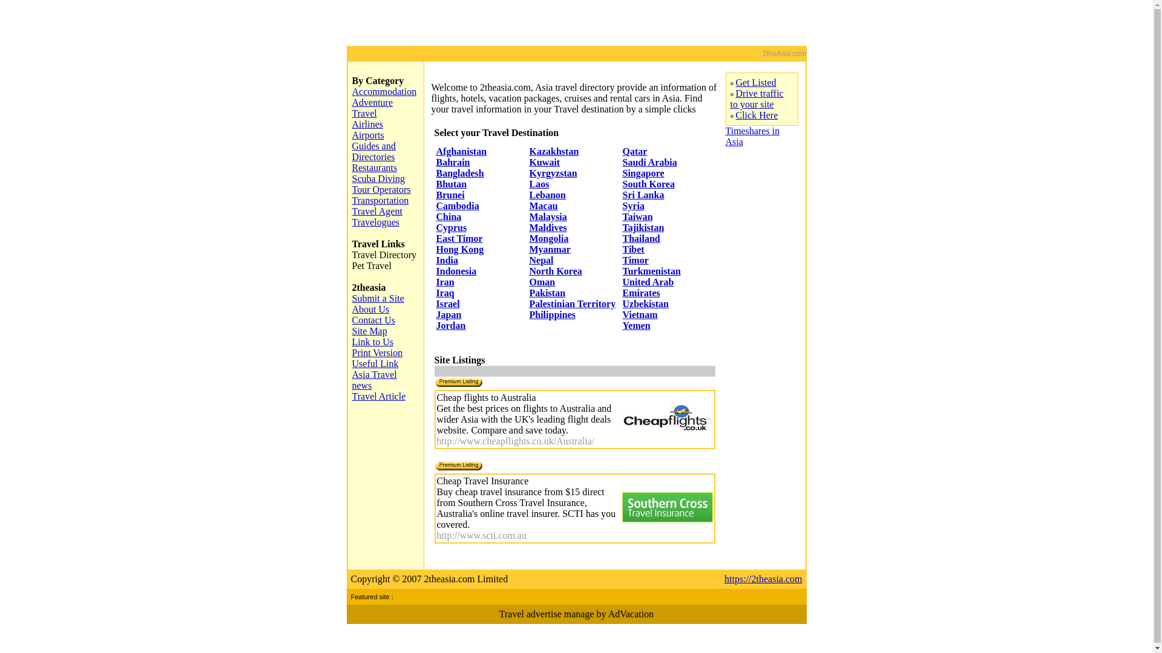 The image size is (1162, 653). What do you see at coordinates (554, 151) in the screenshot?
I see `Kazakhstan` at bounding box center [554, 151].